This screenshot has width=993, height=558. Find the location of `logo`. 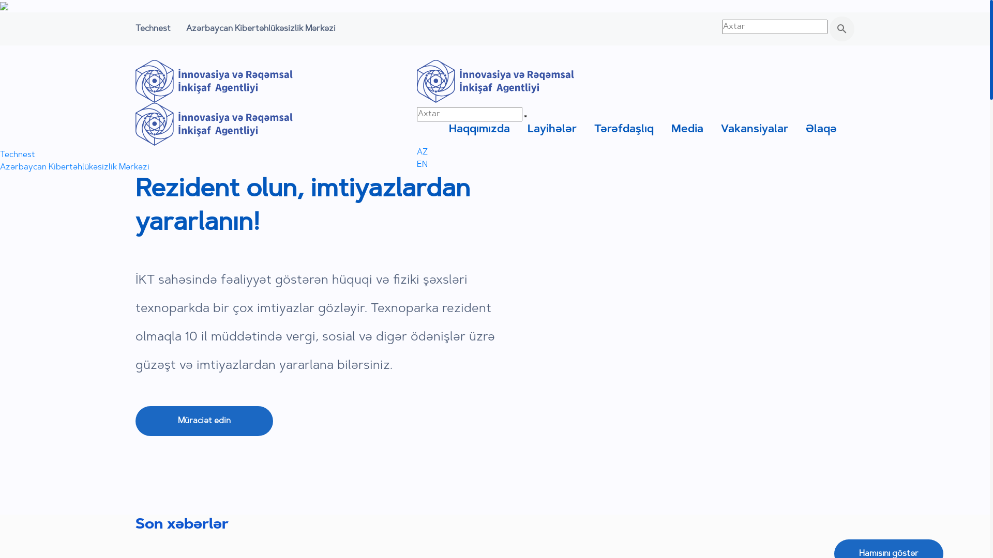

logo is located at coordinates (495, 82).